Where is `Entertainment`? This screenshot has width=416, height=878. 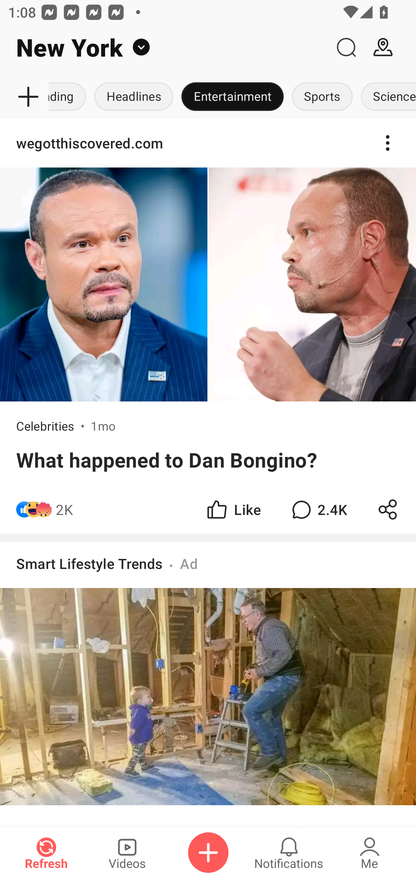
Entertainment is located at coordinates (232, 97).